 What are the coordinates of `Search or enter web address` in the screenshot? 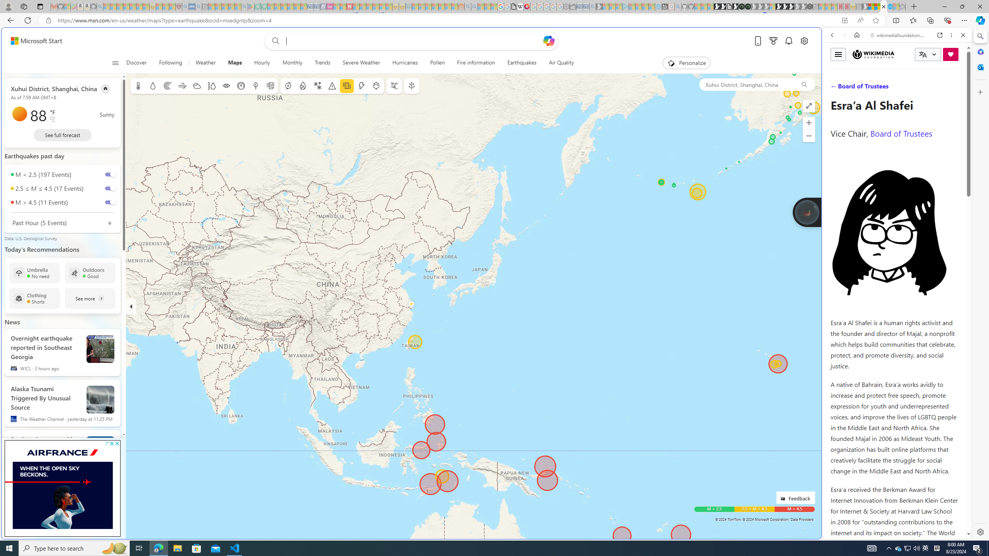 It's located at (627, 74).